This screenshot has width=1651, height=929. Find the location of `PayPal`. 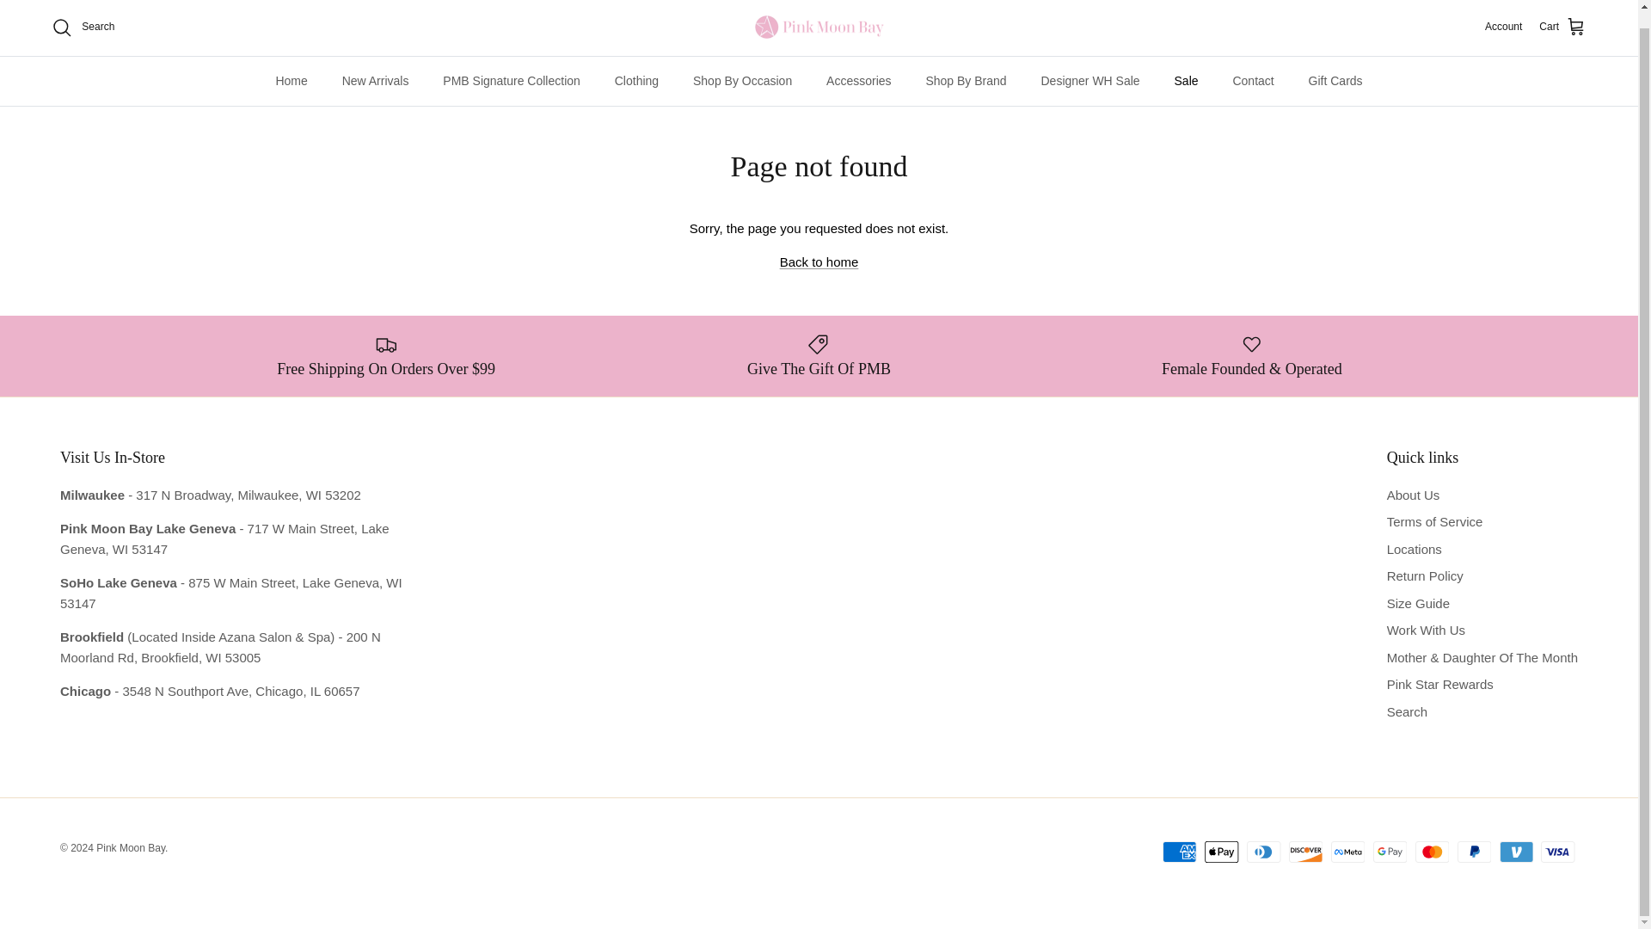

PayPal is located at coordinates (1474, 852).